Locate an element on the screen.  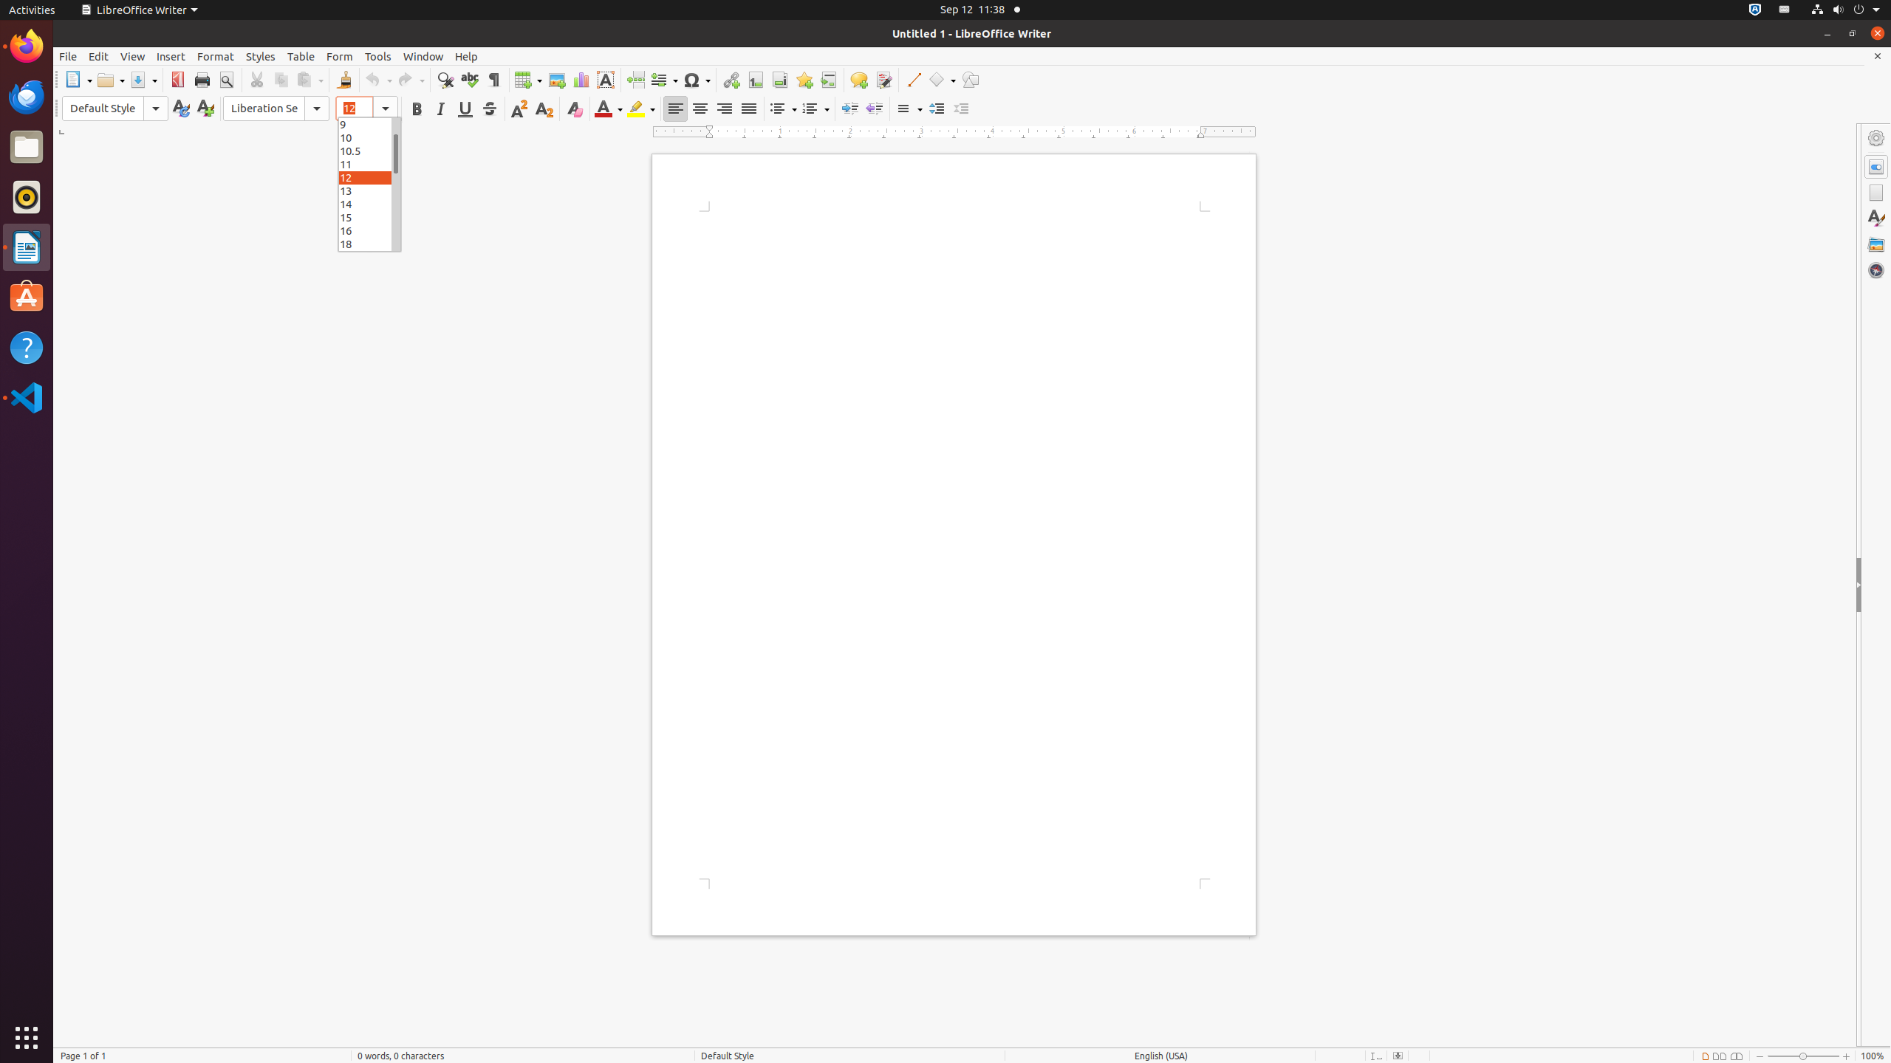
Increase is located at coordinates (937, 109).